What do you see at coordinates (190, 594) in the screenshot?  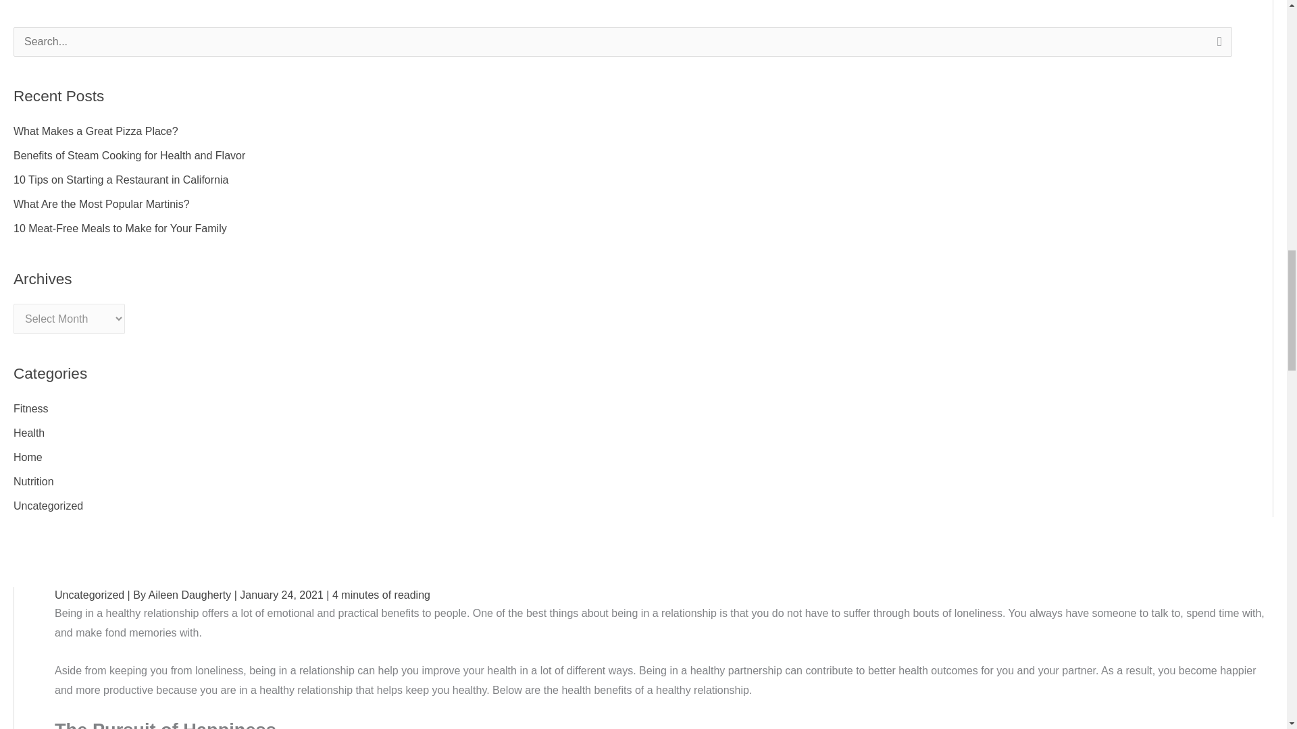 I see `View all posts by Aileen Daugherty` at bounding box center [190, 594].